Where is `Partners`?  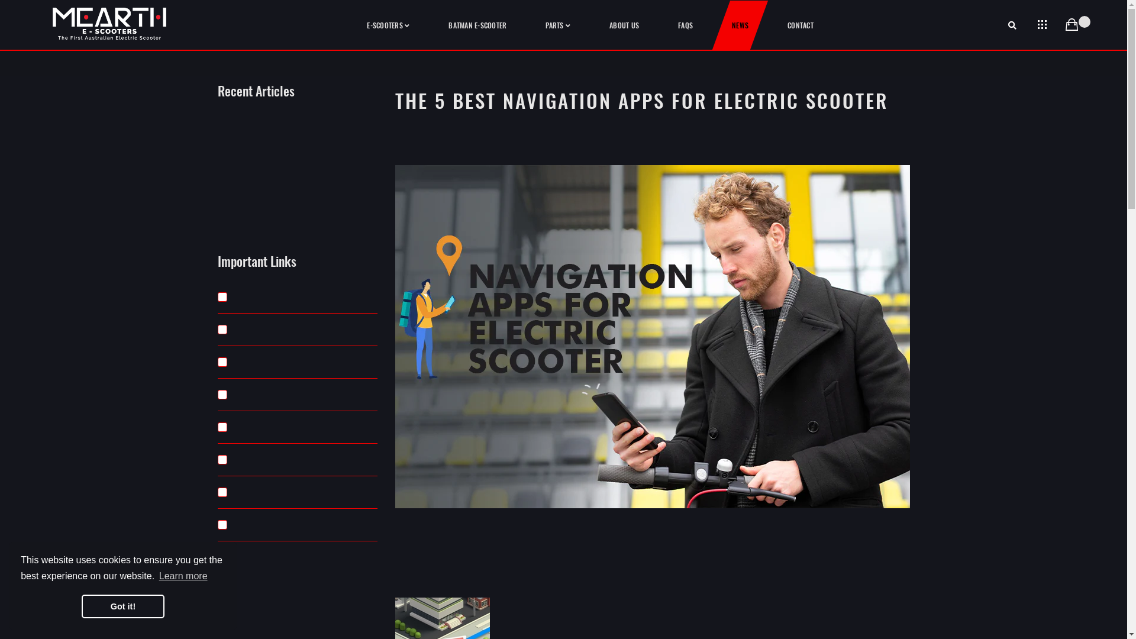
Partners is located at coordinates (298, 362).